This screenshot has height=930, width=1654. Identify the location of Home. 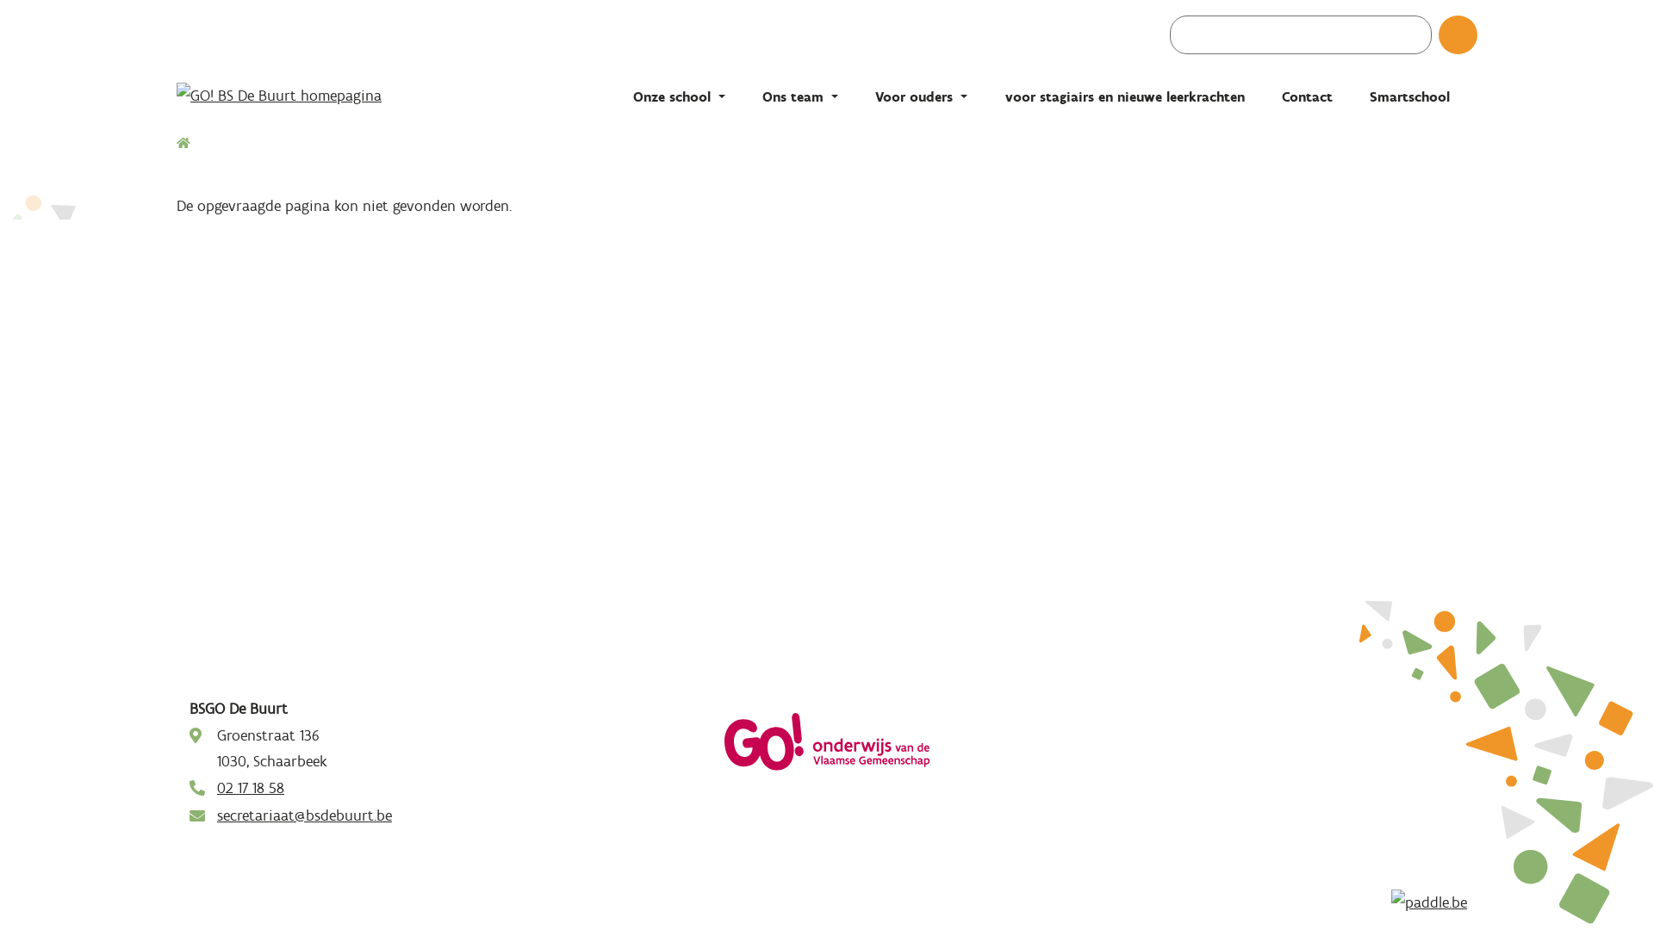
(184, 145).